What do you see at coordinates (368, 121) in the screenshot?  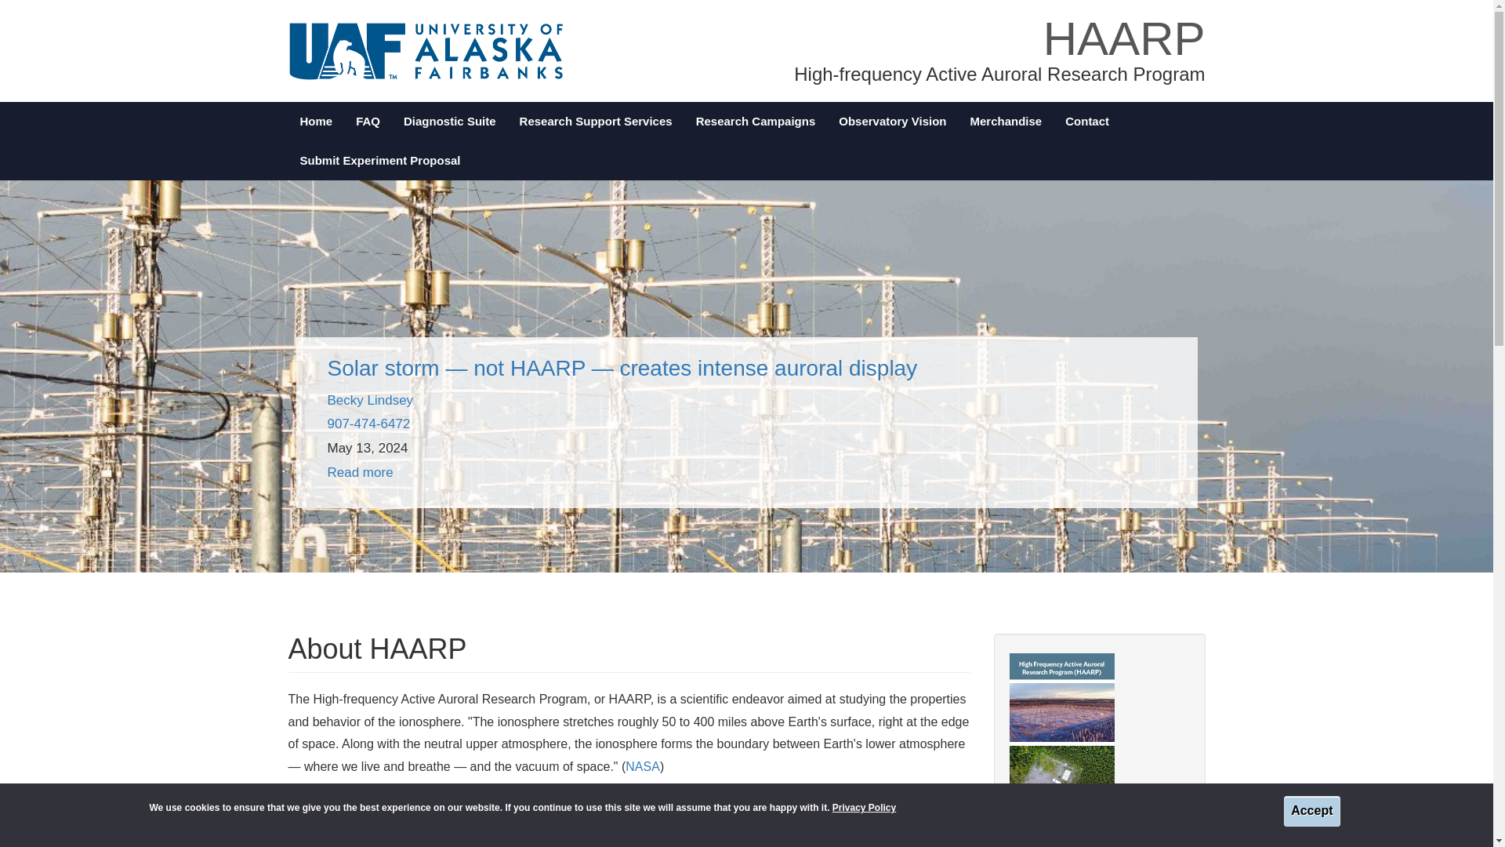 I see `FAQ` at bounding box center [368, 121].